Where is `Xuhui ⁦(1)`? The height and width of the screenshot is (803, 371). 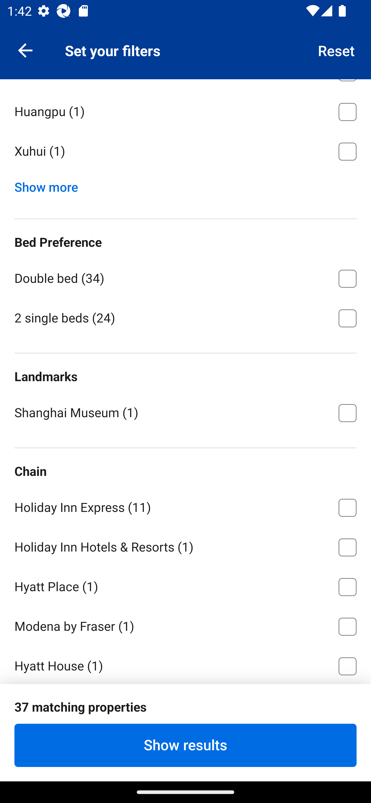
Xuhui ⁦(1) is located at coordinates (185, 152).